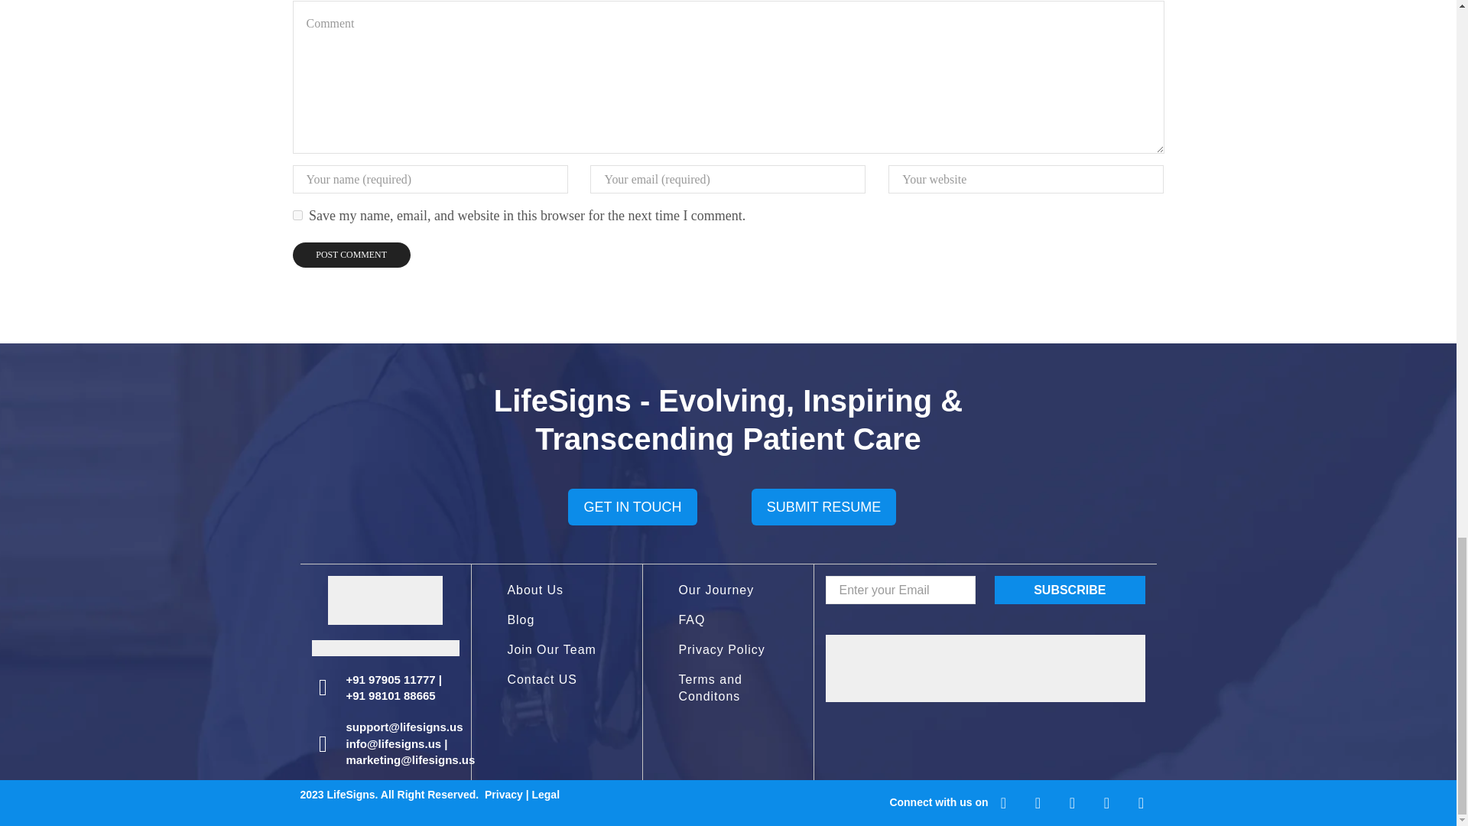  Describe the element at coordinates (557, 677) in the screenshot. I see `Contact US` at that location.